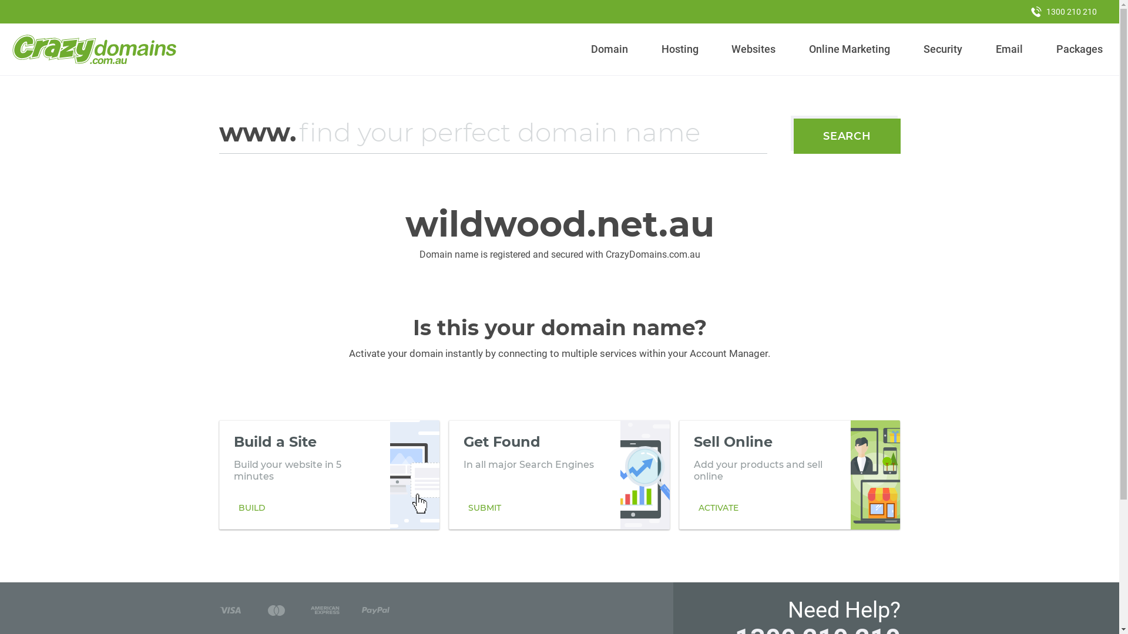 This screenshot has height=634, width=1128. Describe the element at coordinates (1009, 49) in the screenshot. I see `Email` at that location.